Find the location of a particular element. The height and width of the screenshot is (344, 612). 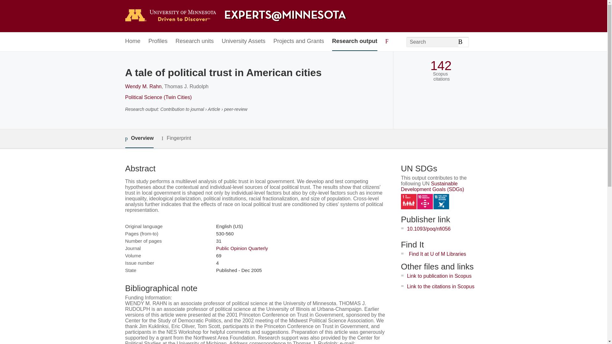

SDG 1 - No Poverty is located at coordinates (409, 202).